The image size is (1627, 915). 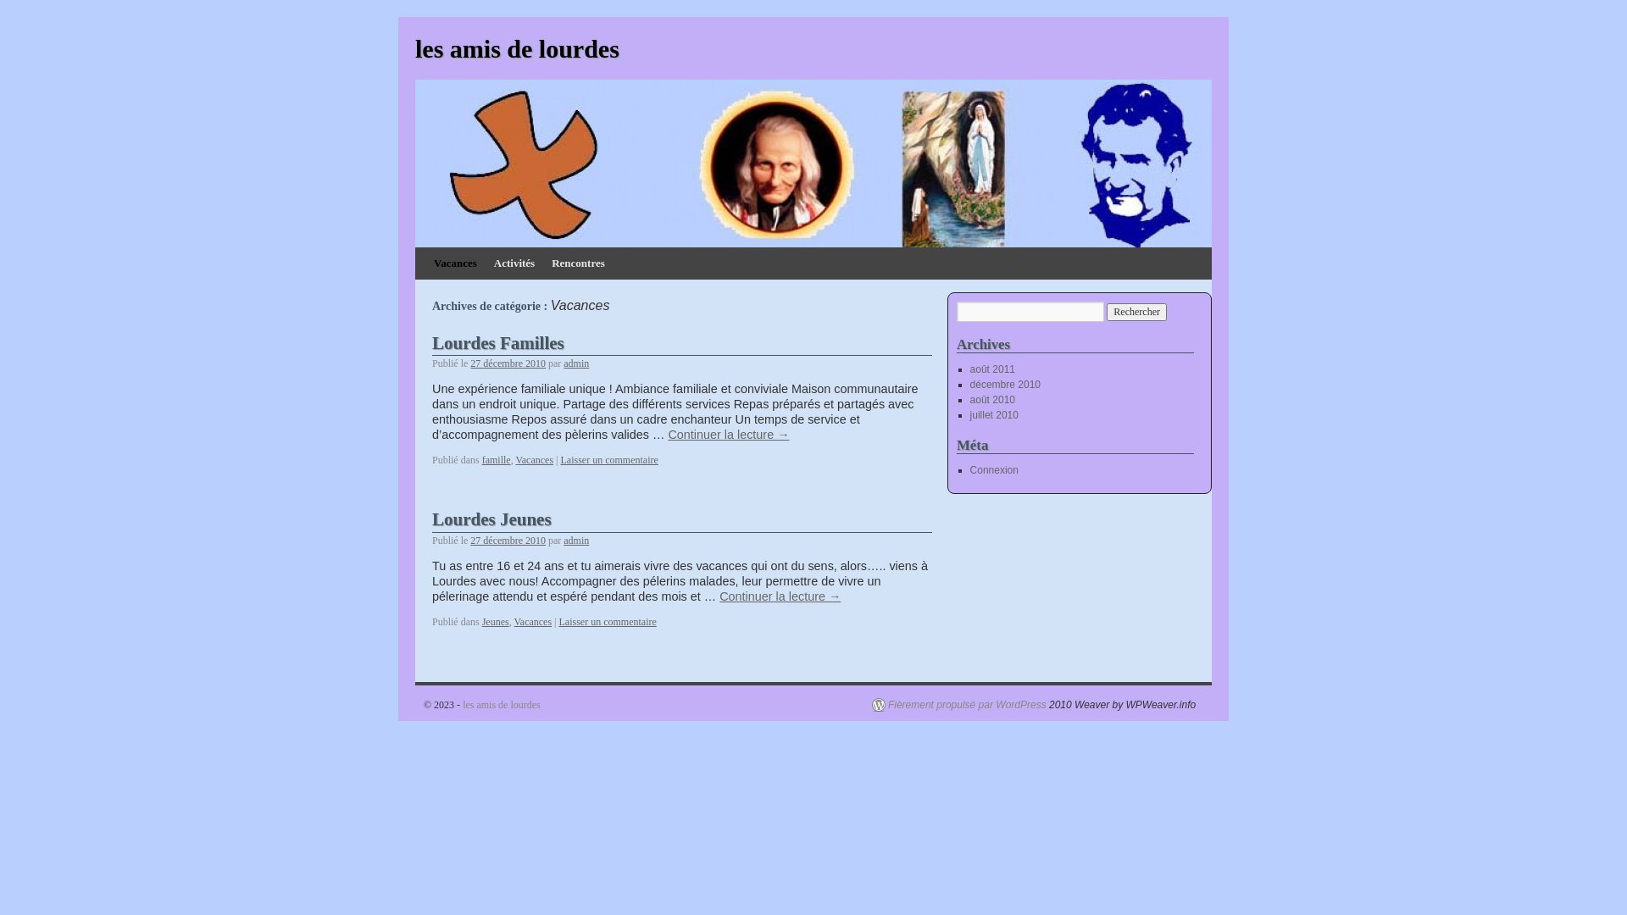 What do you see at coordinates (517, 49) in the screenshot?
I see `les amis de lourdes` at bounding box center [517, 49].